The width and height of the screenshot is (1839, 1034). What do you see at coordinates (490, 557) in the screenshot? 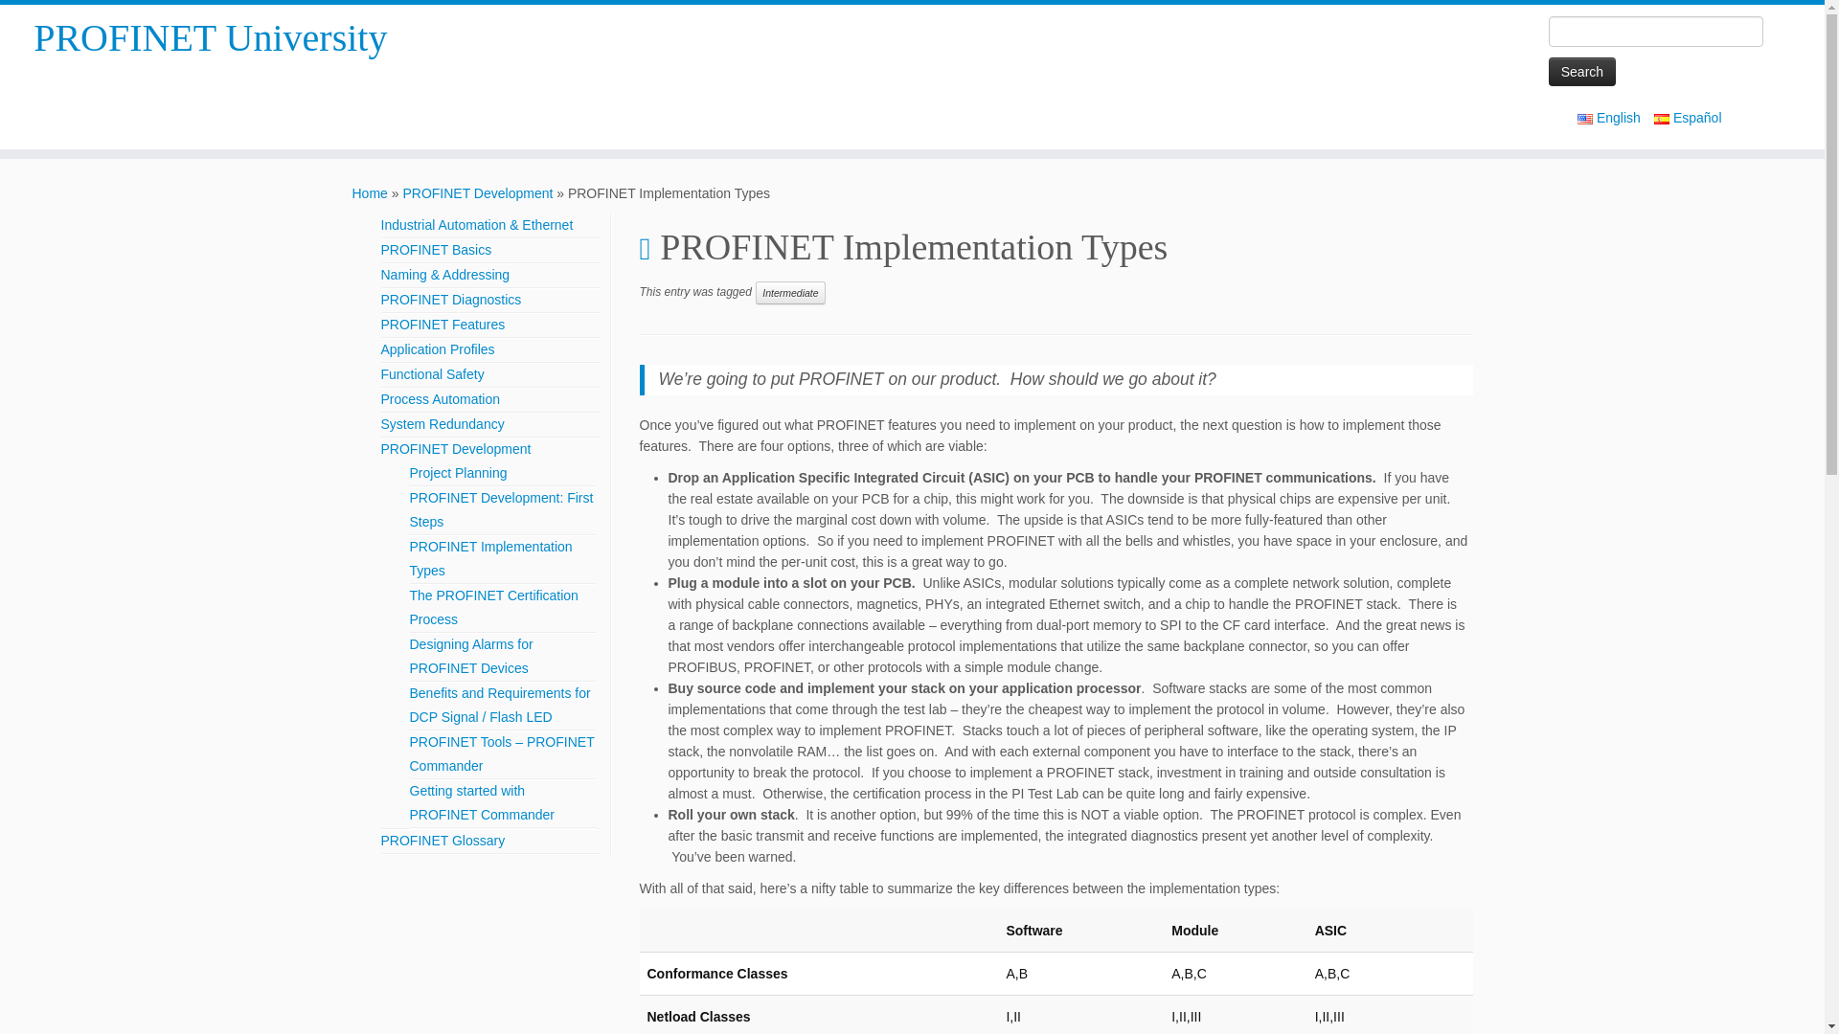
I see `PROFINET Implementation Types` at bounding box center [490, 557].